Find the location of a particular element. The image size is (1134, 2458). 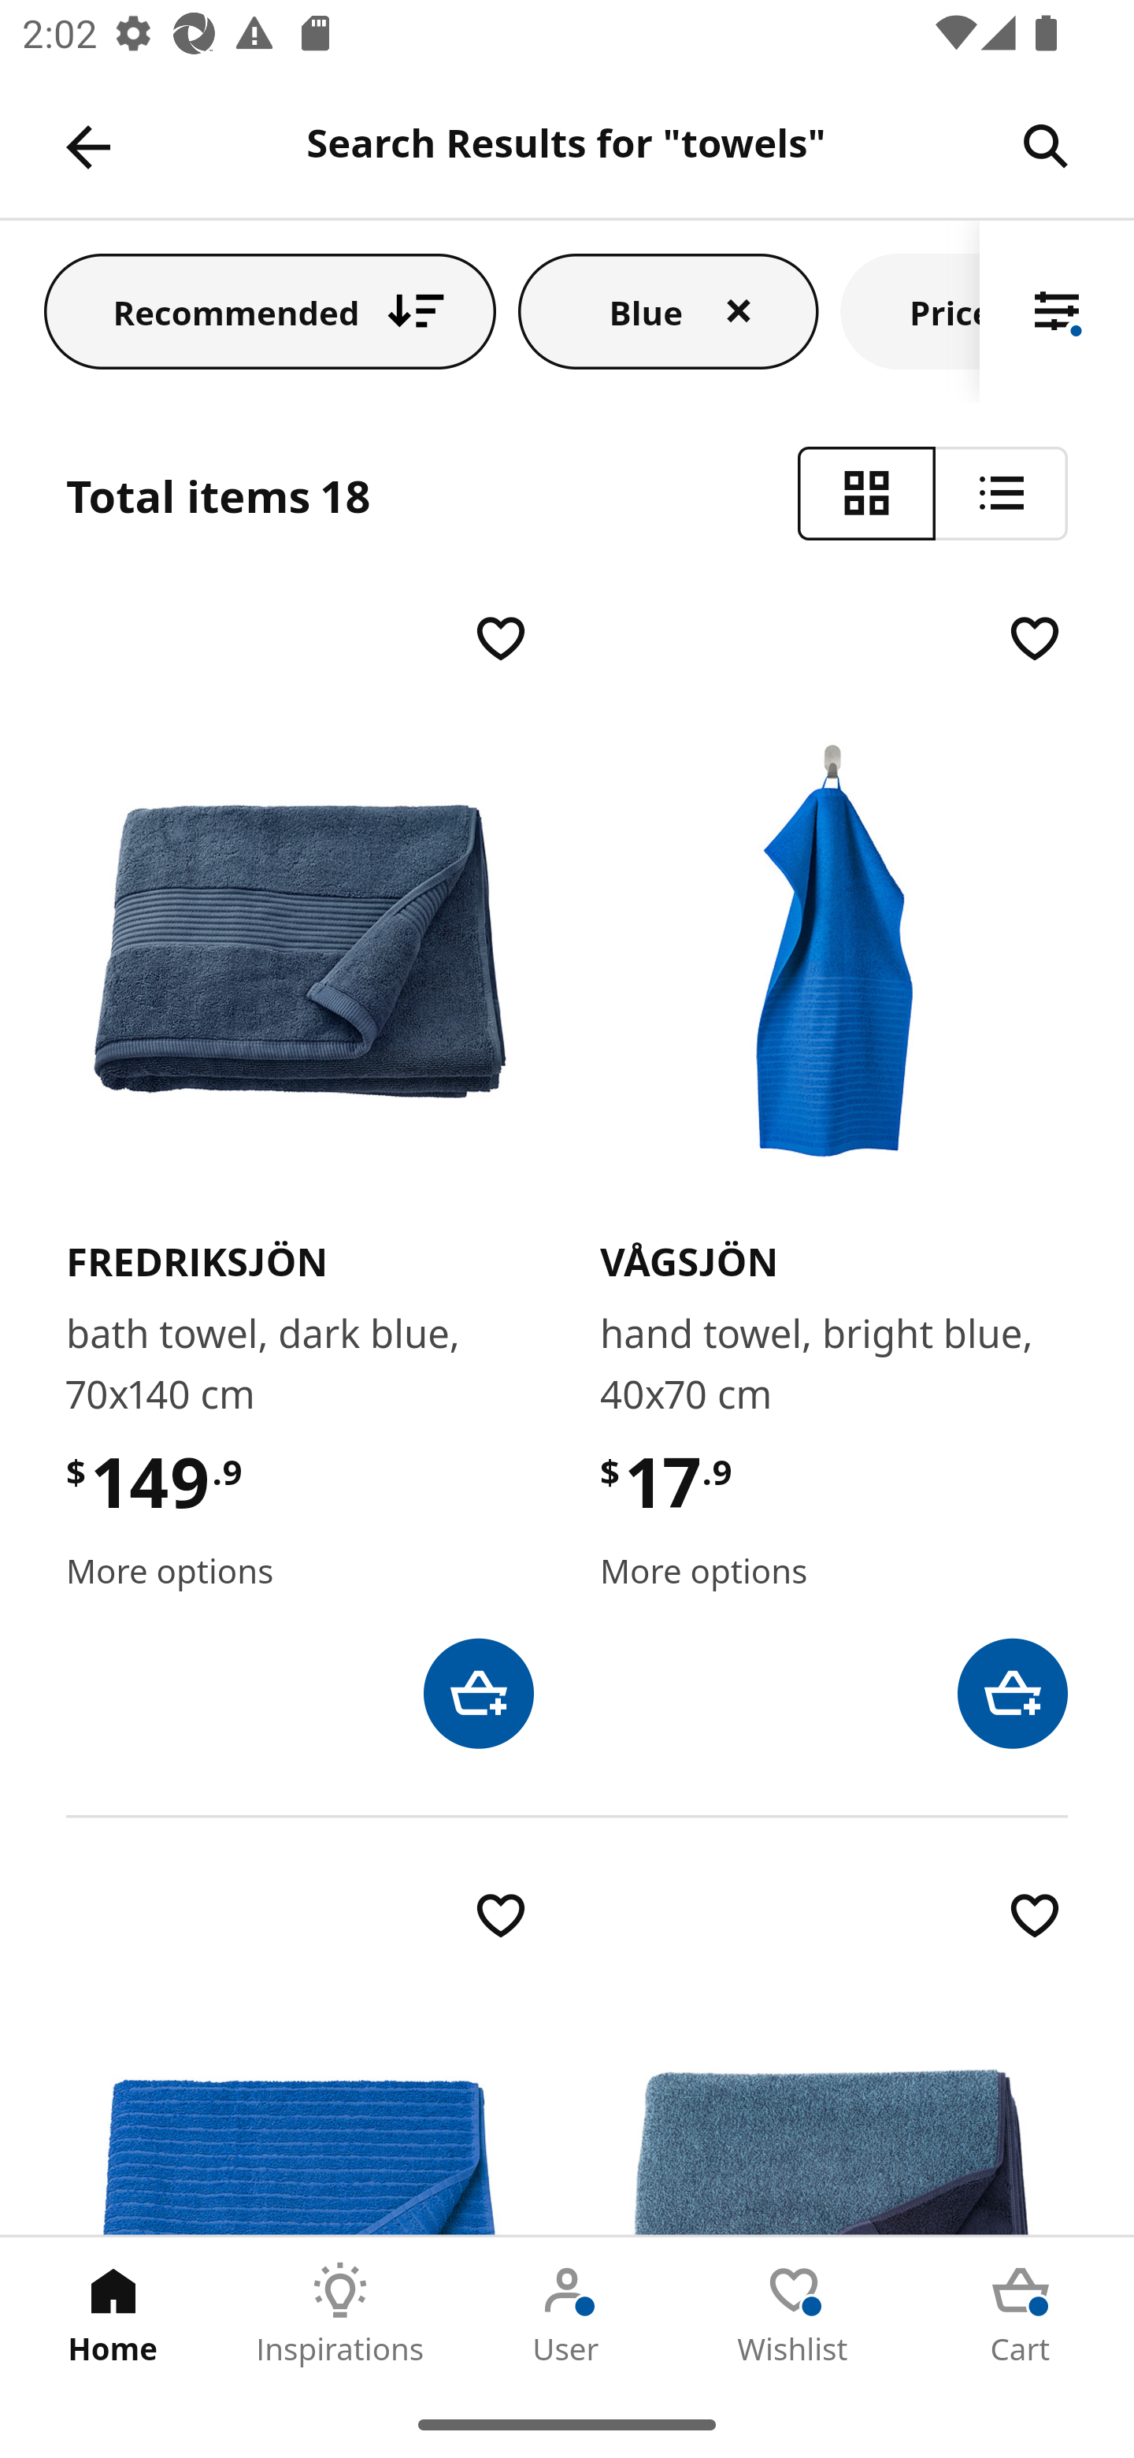

Inspirations
Tab 2 of 5 is located at coordinates (340, 2314).